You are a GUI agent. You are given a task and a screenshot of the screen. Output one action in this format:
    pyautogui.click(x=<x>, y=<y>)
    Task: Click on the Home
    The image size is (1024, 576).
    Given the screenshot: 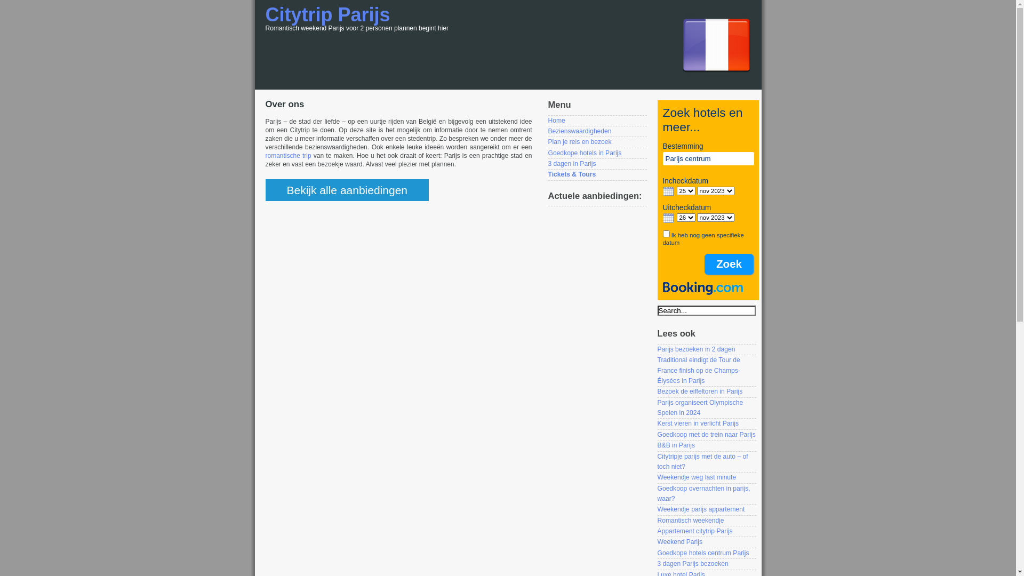 What is the action you would take?
    pyautogui.click(x=557, y=121)
    